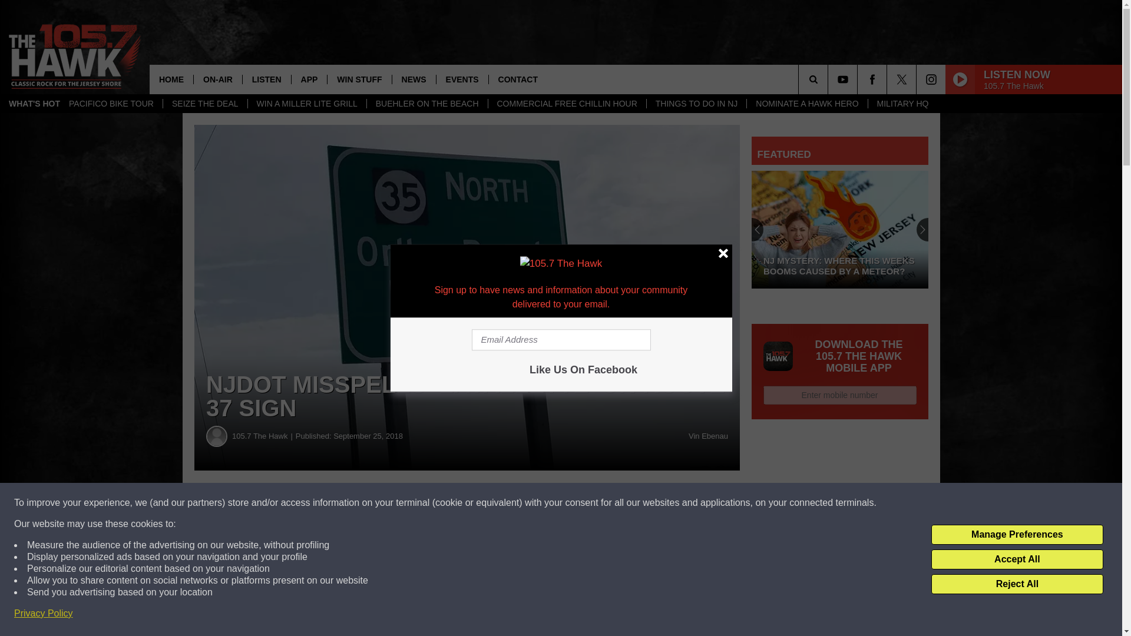 Image resolution: width=1131 pixels, height=636 pixels. Describe the element at coordinates (576, 503) in the screenshot. I see `Share on Twitter` at that location.